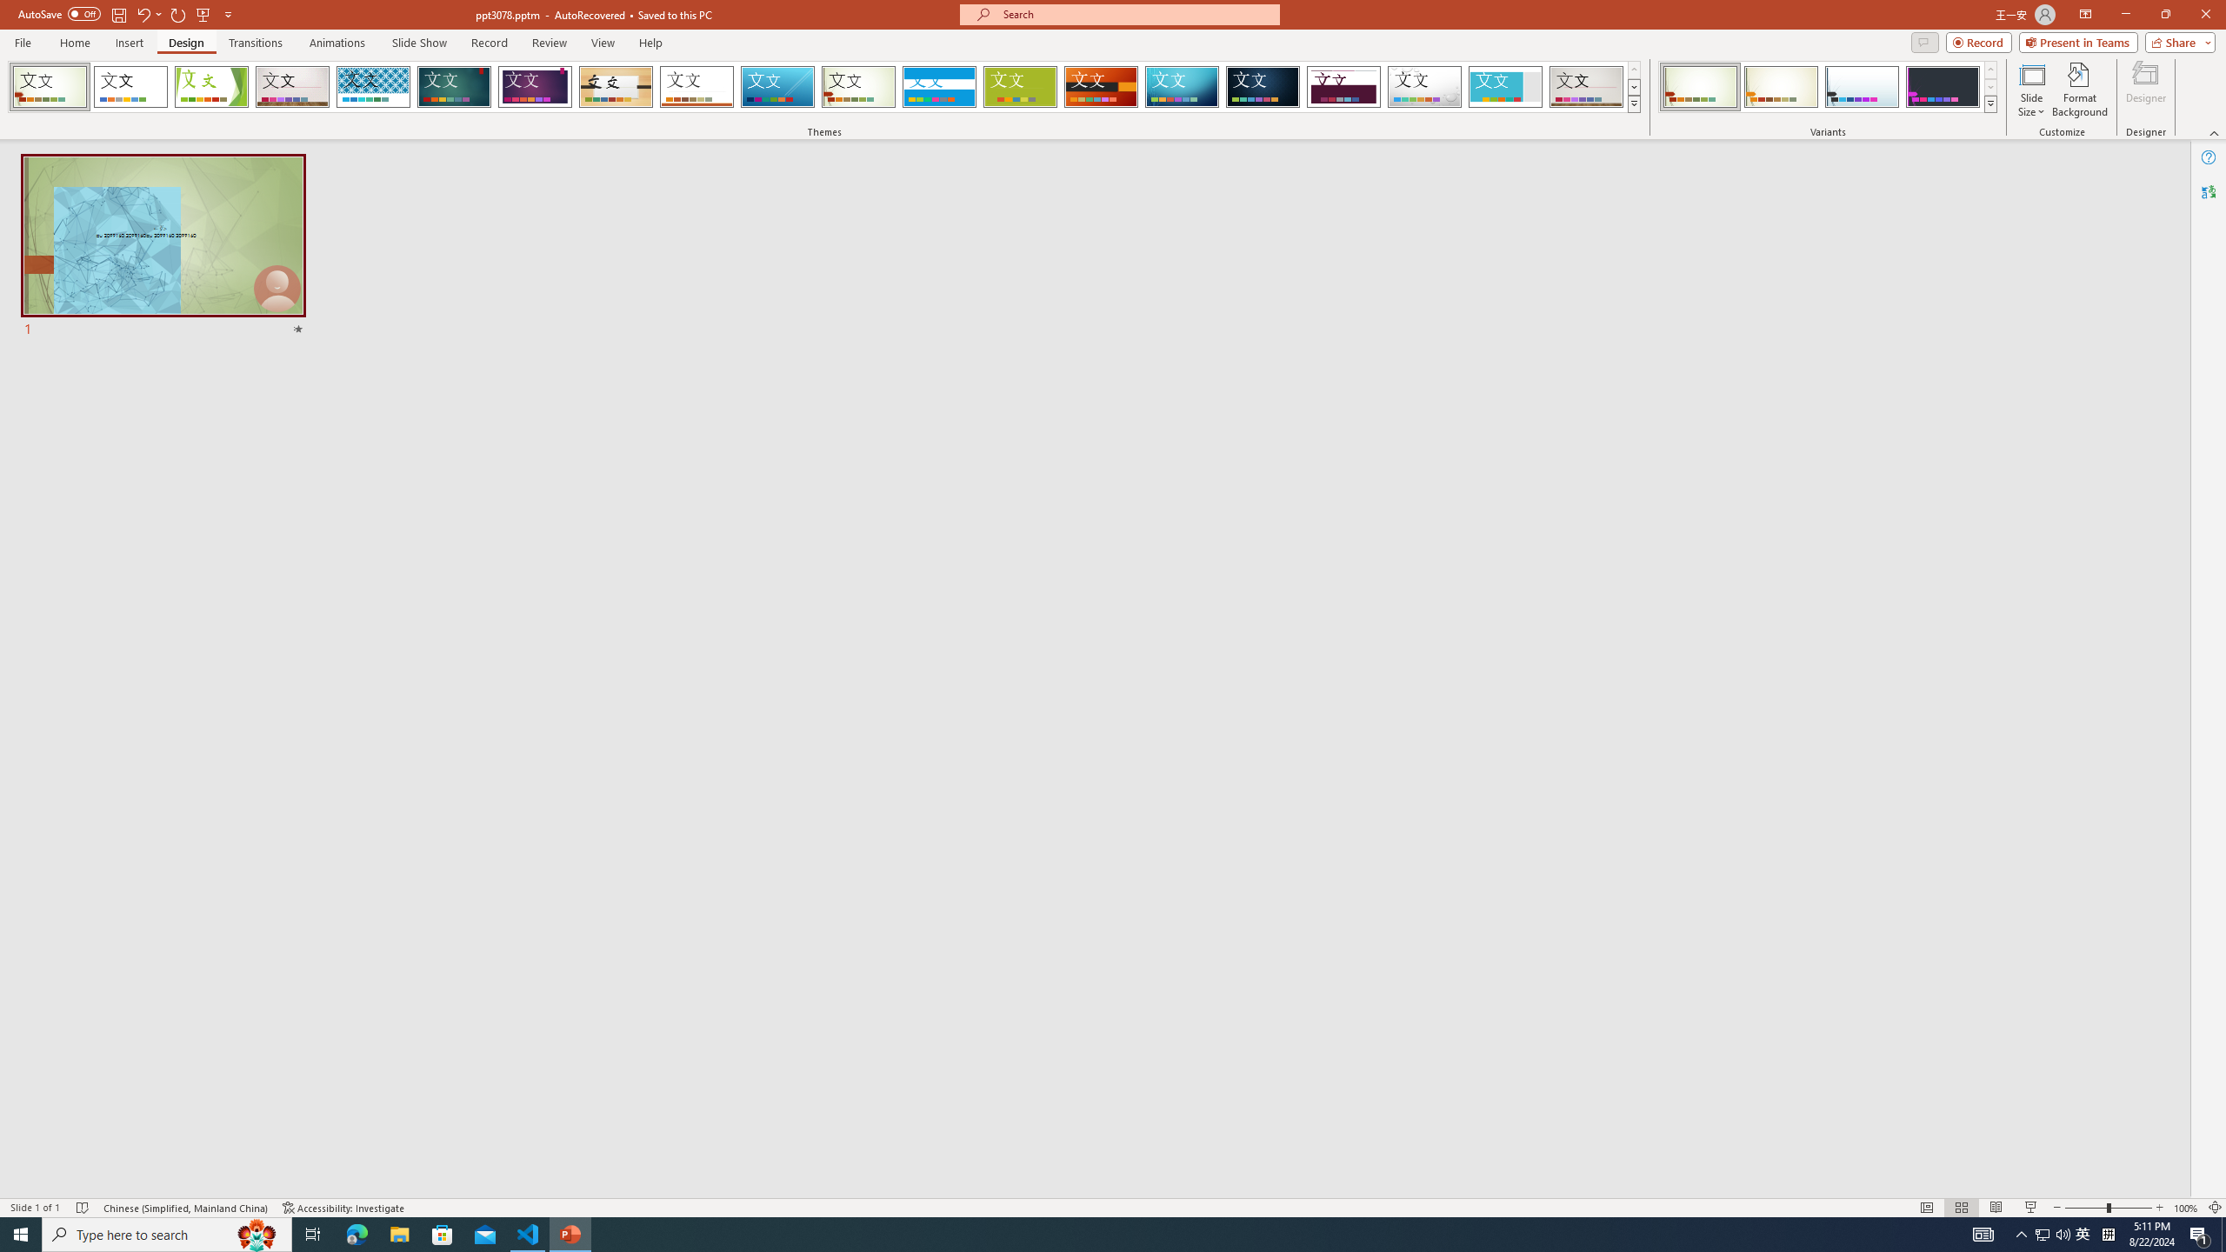 This screenshot has height=1252, width=2226. Describe the element at coordinates (163, 247) in the screenshot. I see `Slide` at that location.